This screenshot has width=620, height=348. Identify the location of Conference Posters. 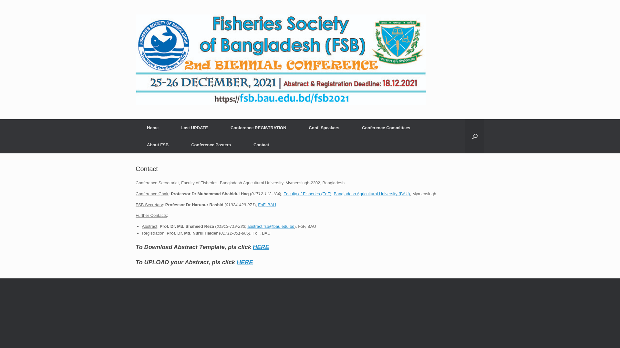
(211, 145).